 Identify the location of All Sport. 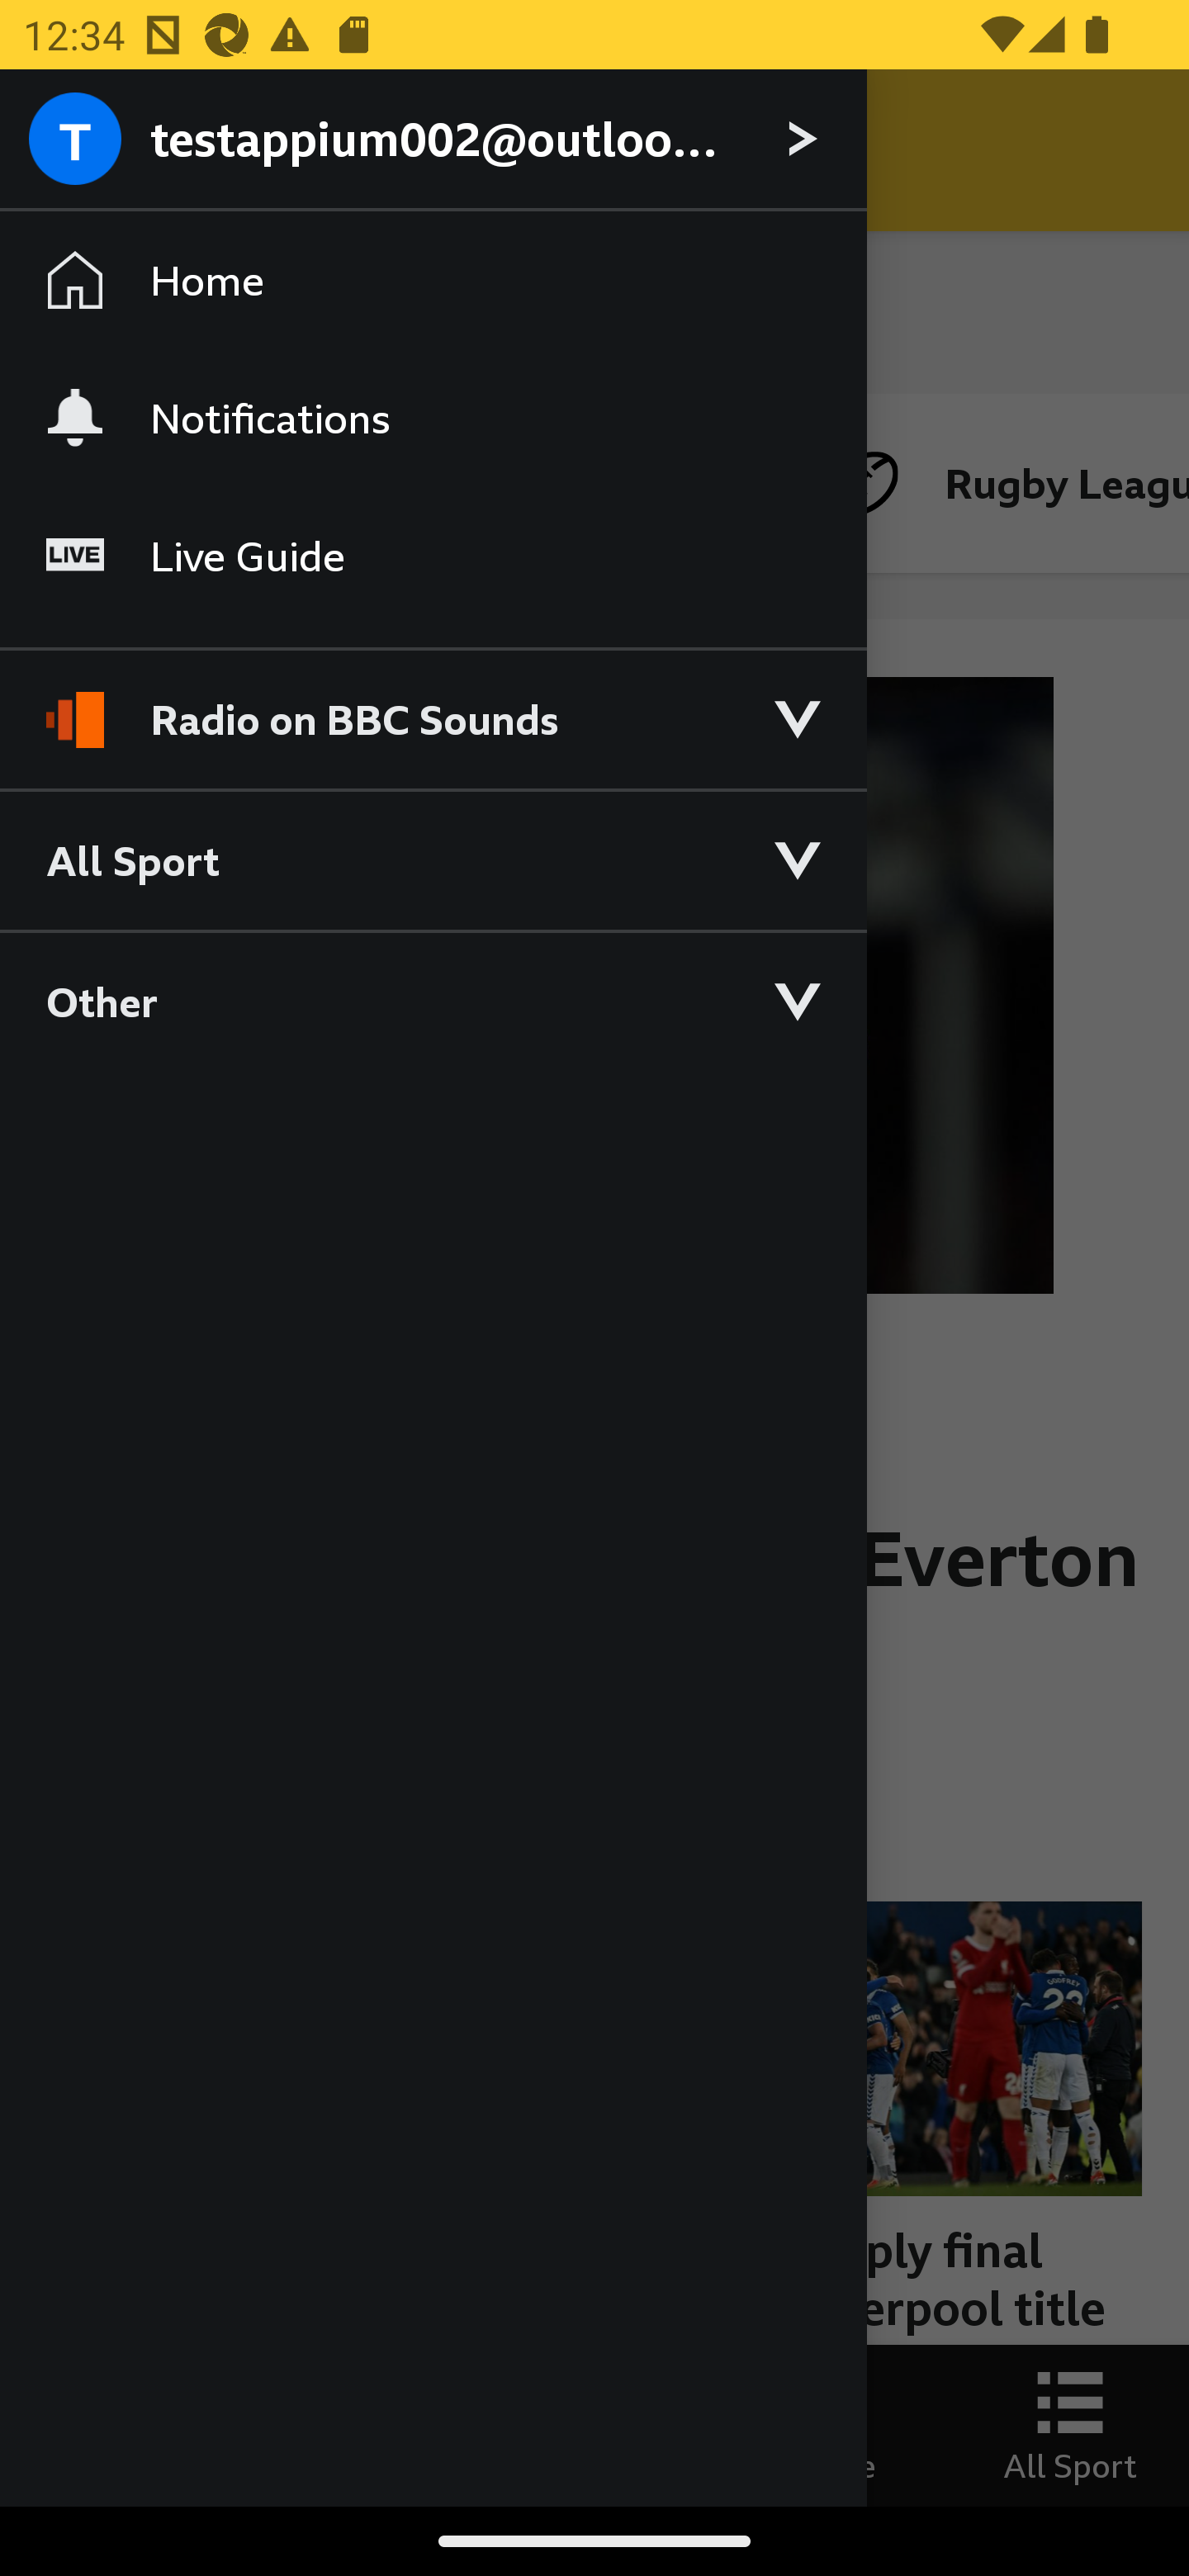
(433, 859).